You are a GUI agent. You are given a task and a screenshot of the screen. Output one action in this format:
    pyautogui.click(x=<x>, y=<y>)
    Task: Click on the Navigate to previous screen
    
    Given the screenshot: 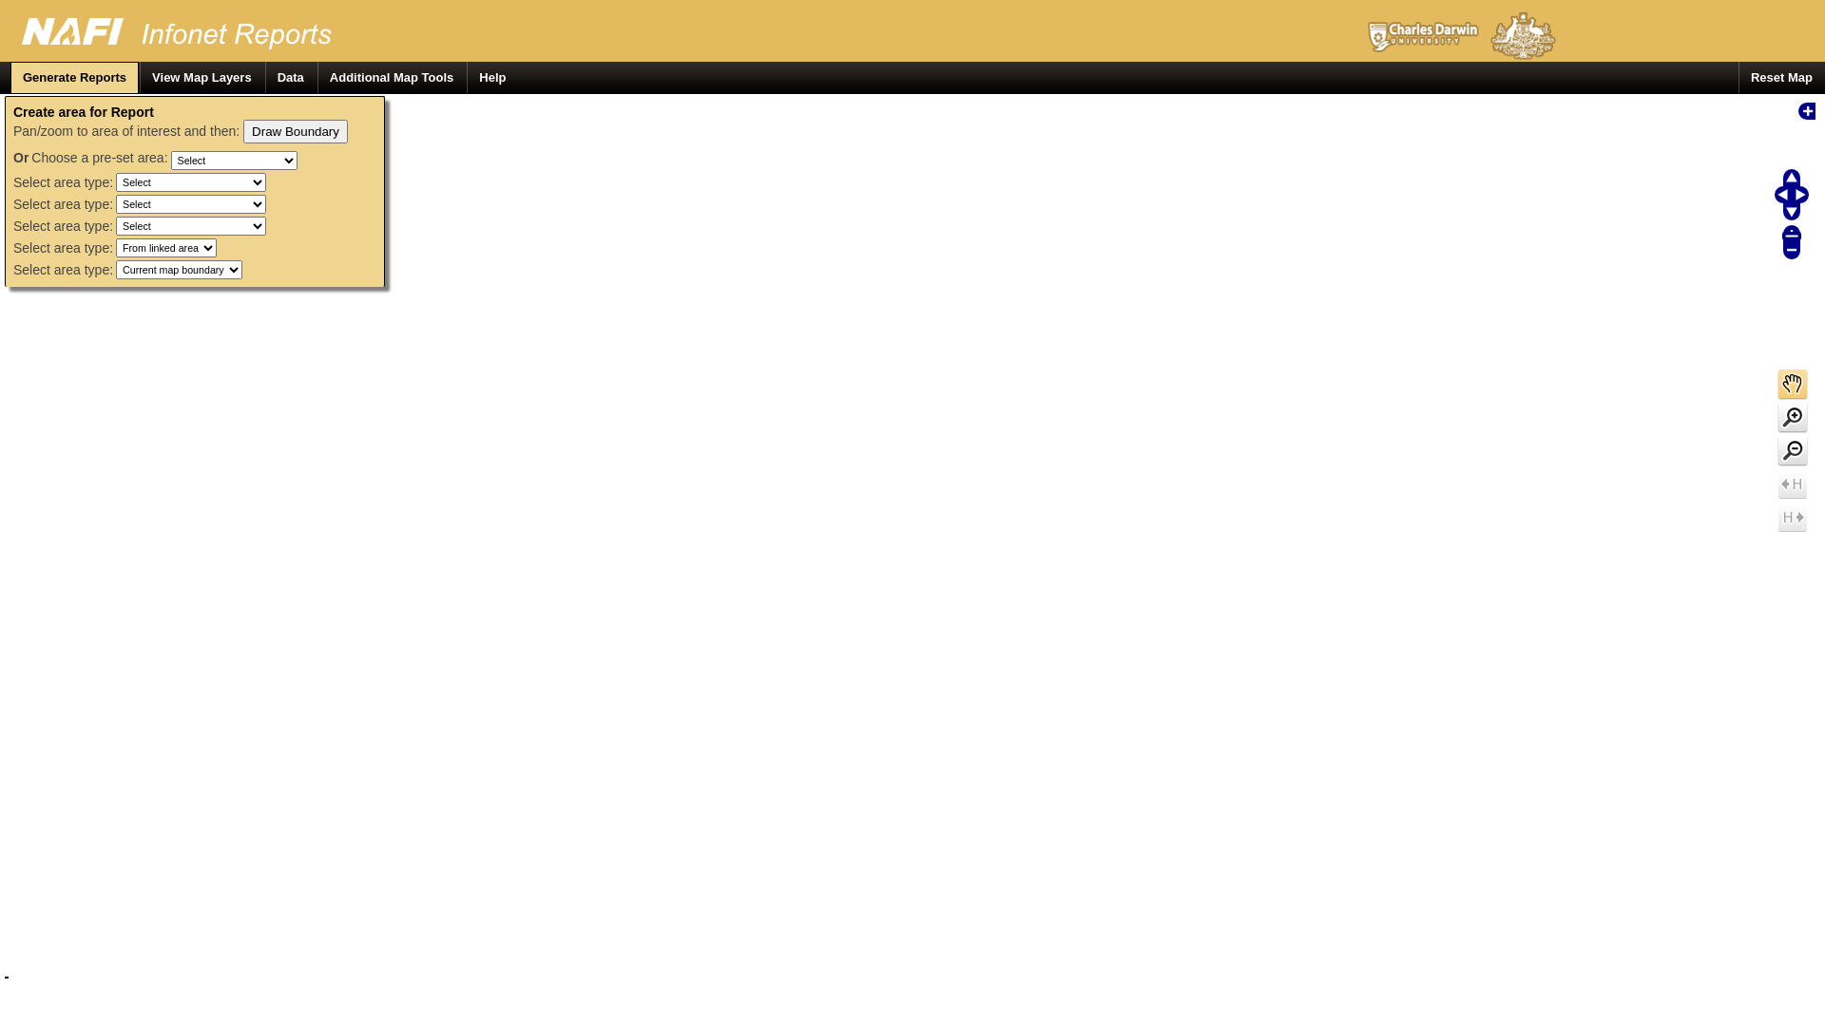 What is the action you would take?
    pyautogui.click(x=1795, y=486)
    